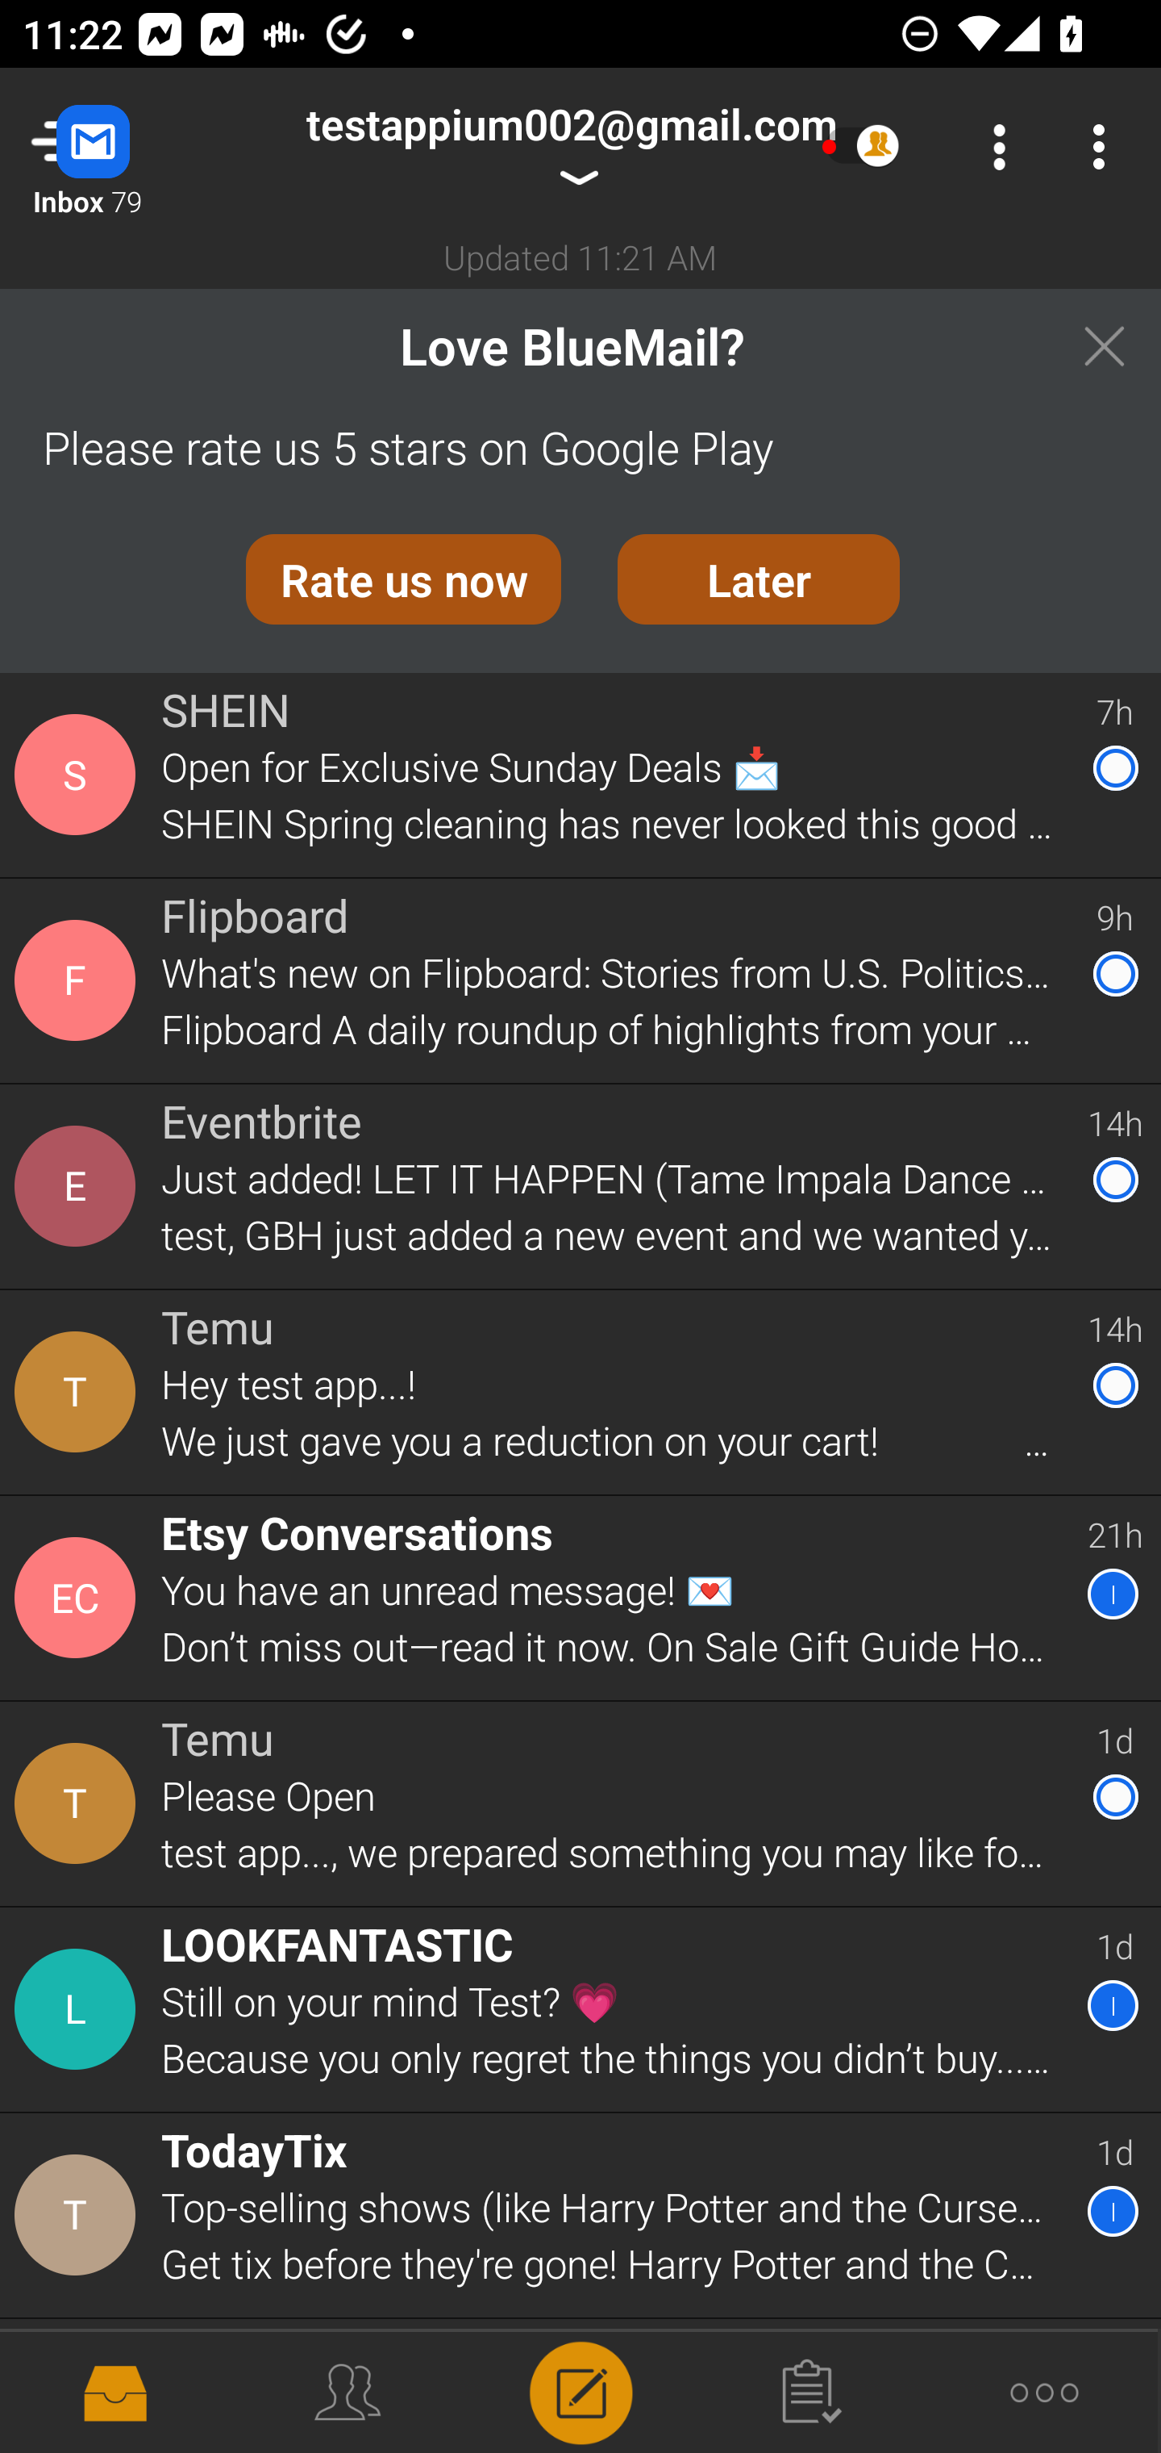  I want to click on Updated 11:21 AM, so click(580, 257).